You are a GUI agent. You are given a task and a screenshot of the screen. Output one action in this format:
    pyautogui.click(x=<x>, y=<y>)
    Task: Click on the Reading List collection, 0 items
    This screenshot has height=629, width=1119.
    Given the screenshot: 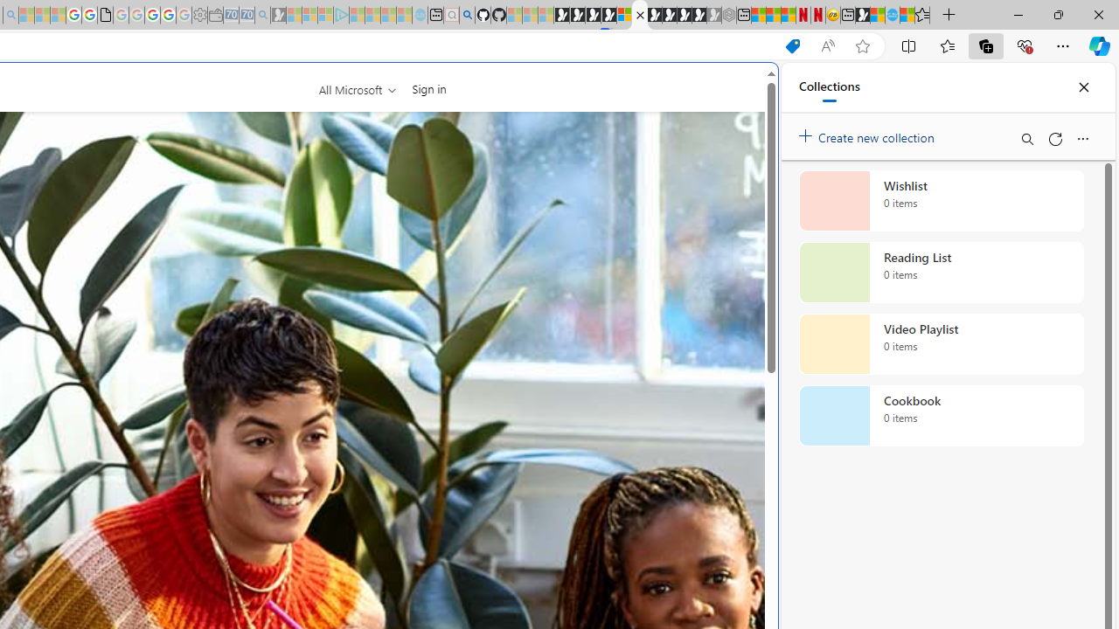 What is the action you would take?
    pyautogui.click(x=941, y=273)
    